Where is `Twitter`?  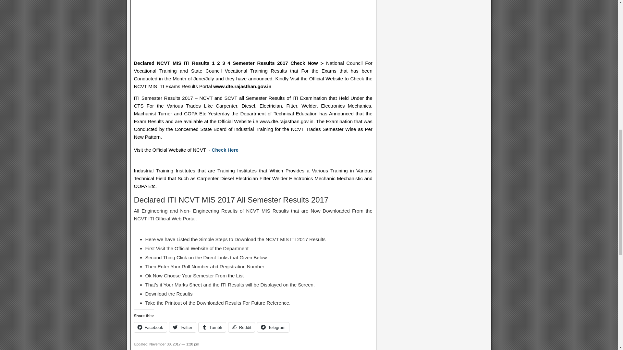 Twitter is located at coordinates (183, 327).